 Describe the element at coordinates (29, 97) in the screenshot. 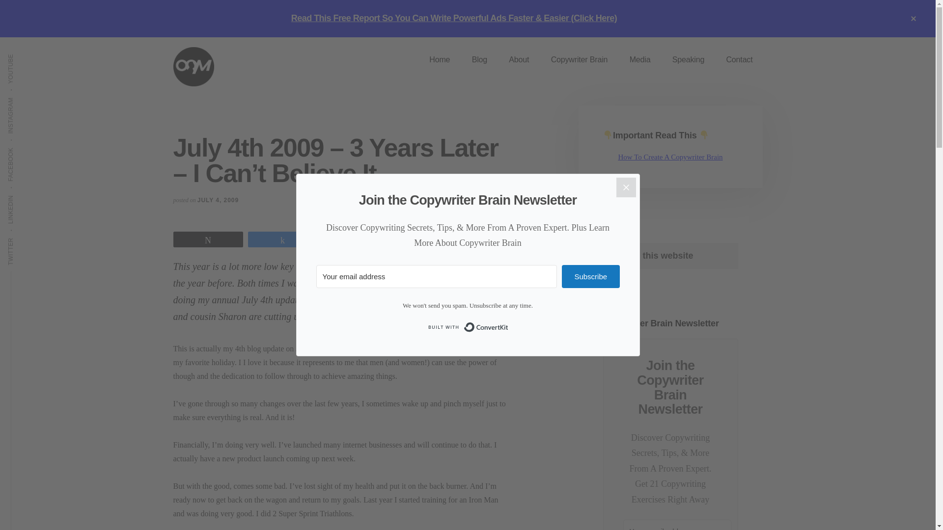

I see `INSTAGRAM` at that location.